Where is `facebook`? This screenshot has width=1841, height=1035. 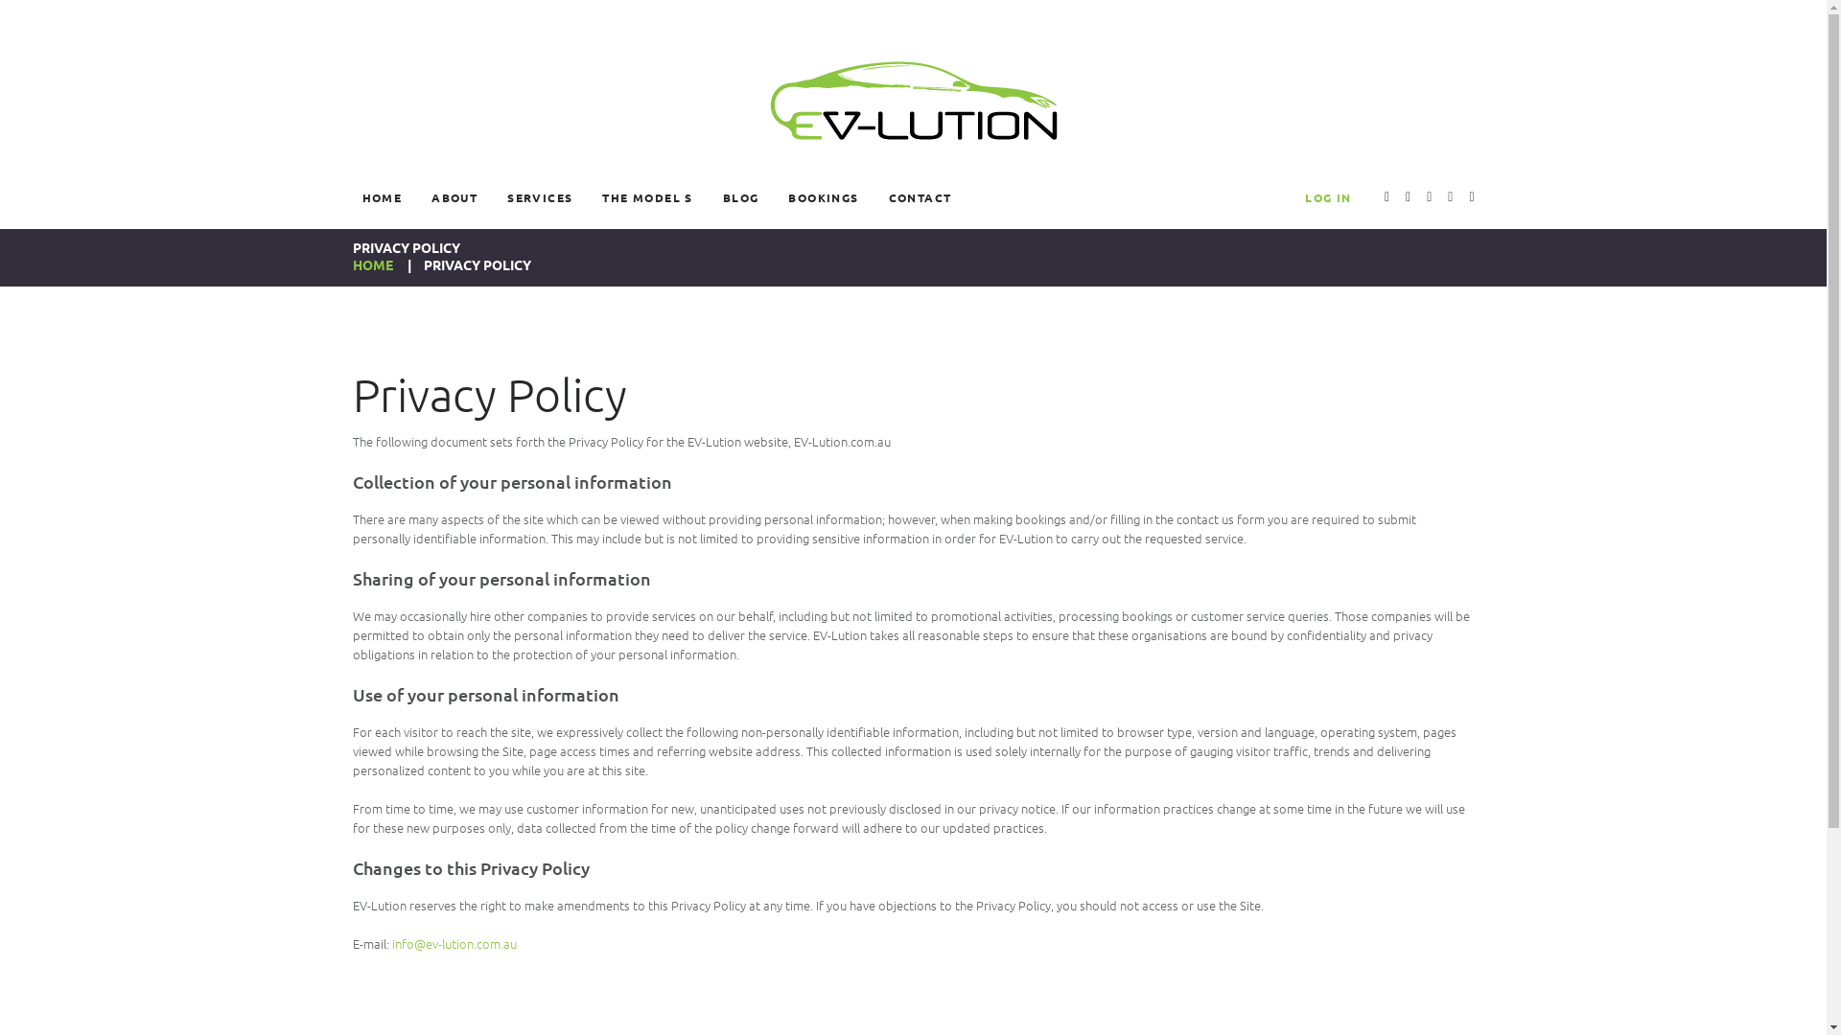 facebook is located at coordinates (1471, 198).